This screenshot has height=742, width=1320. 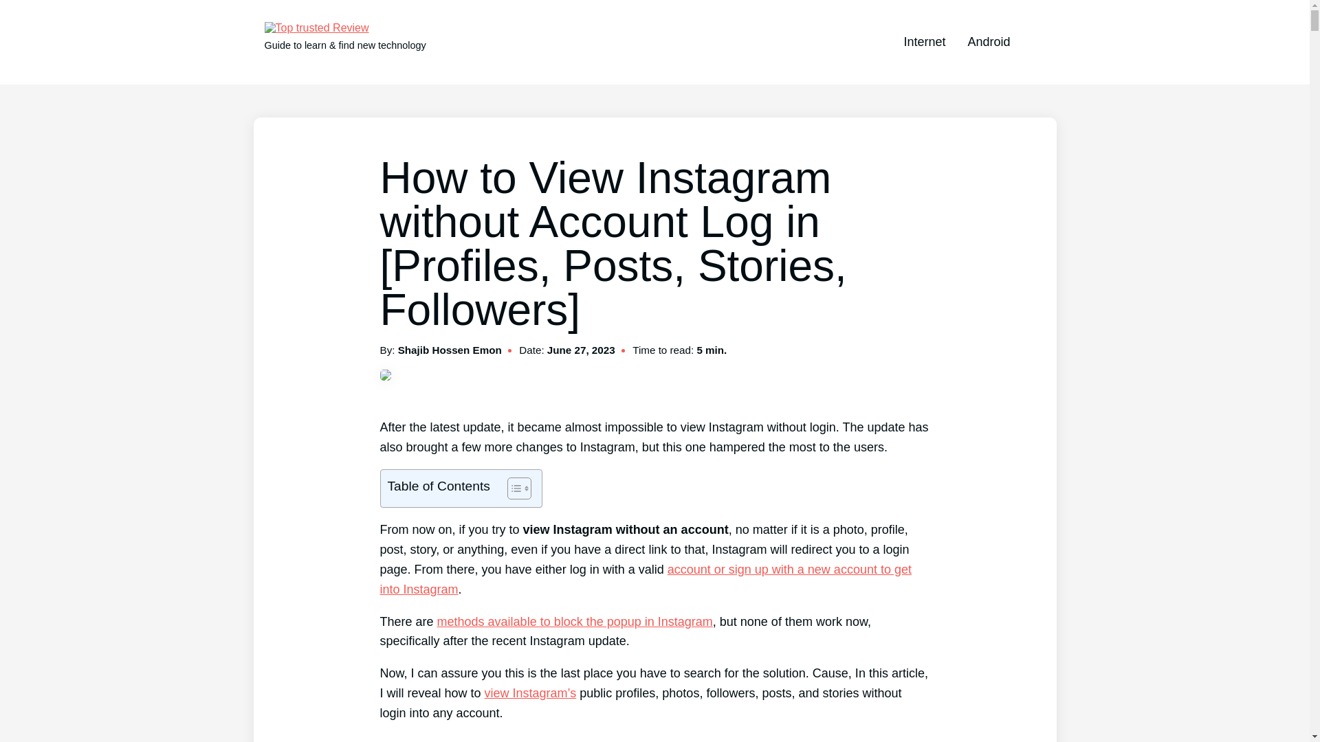 I want to click on Android, so click(x=989, y=41).